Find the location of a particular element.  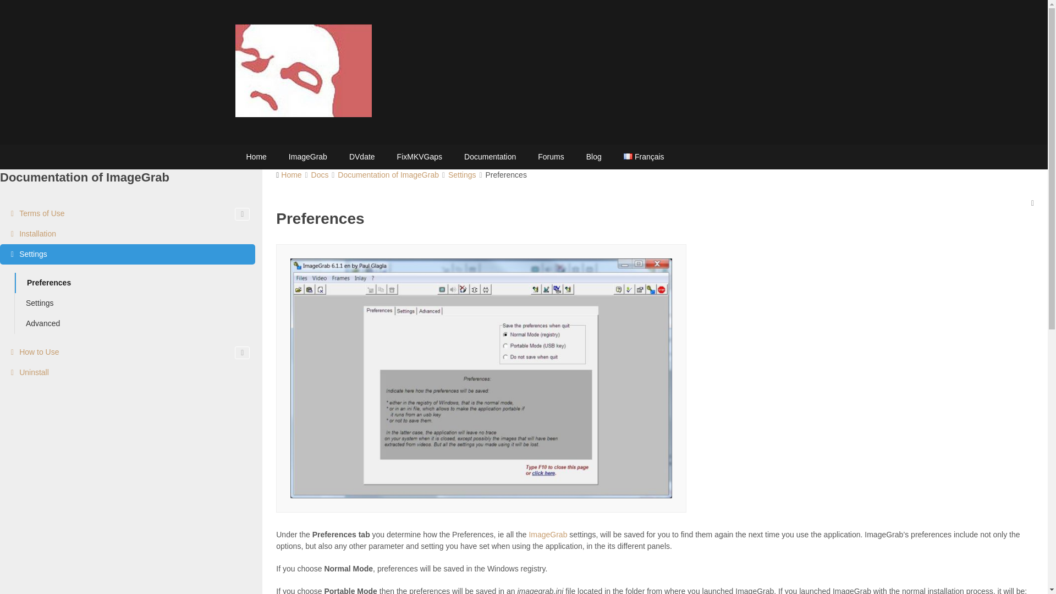

Documentation is located at coordinates (490, 157).